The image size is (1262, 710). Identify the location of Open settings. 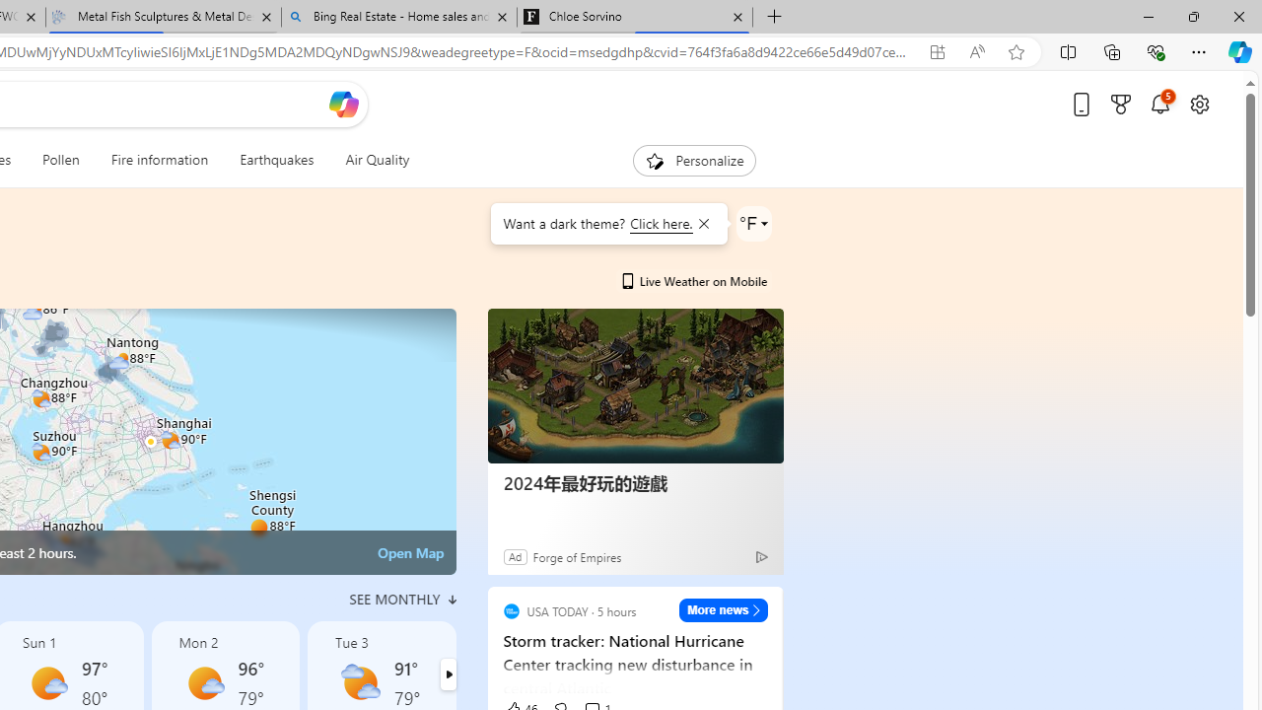
(1199, 104).